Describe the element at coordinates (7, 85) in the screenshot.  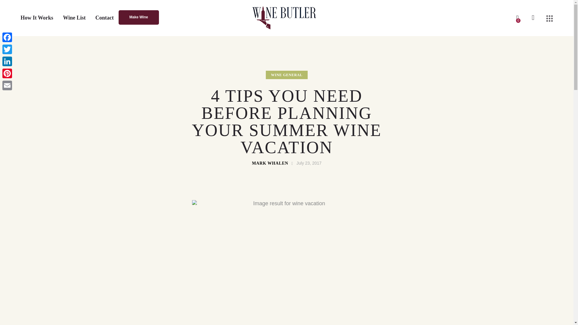
I see `Email` at that location.